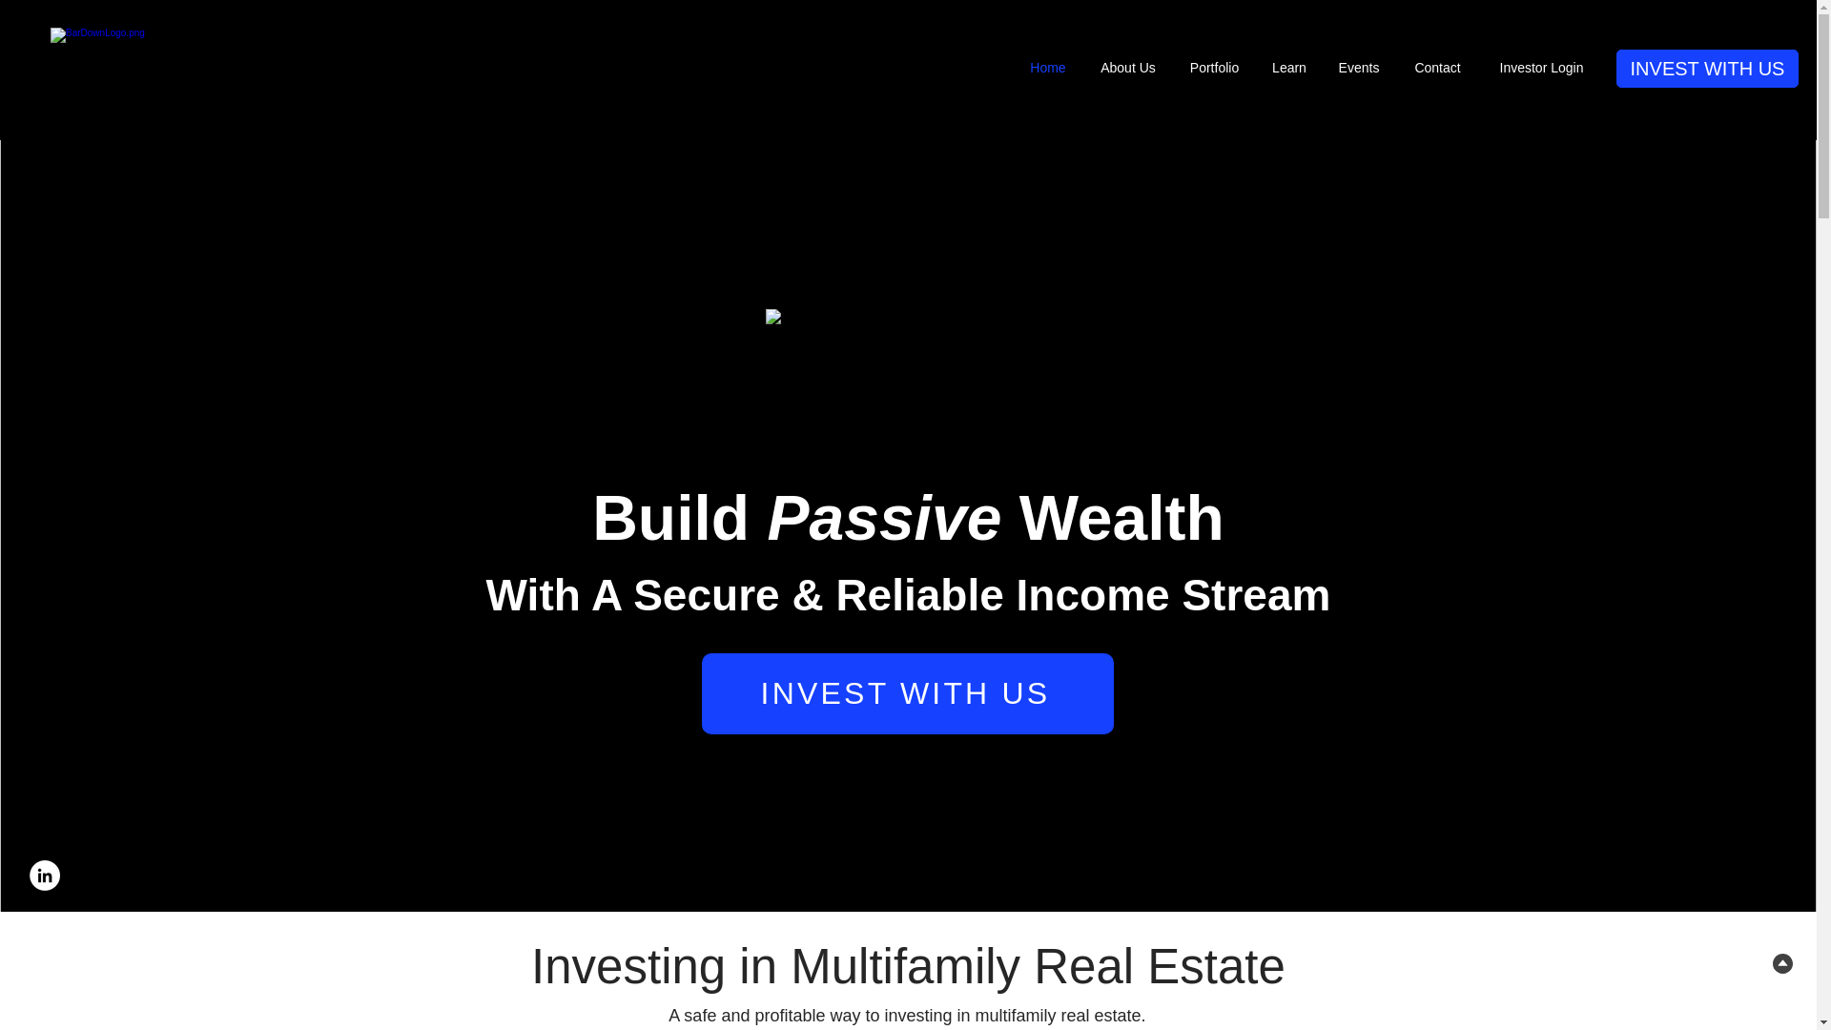 The width and height of the screenshot is (1831, 1030). I want to click on Home, so click(1047, 68).